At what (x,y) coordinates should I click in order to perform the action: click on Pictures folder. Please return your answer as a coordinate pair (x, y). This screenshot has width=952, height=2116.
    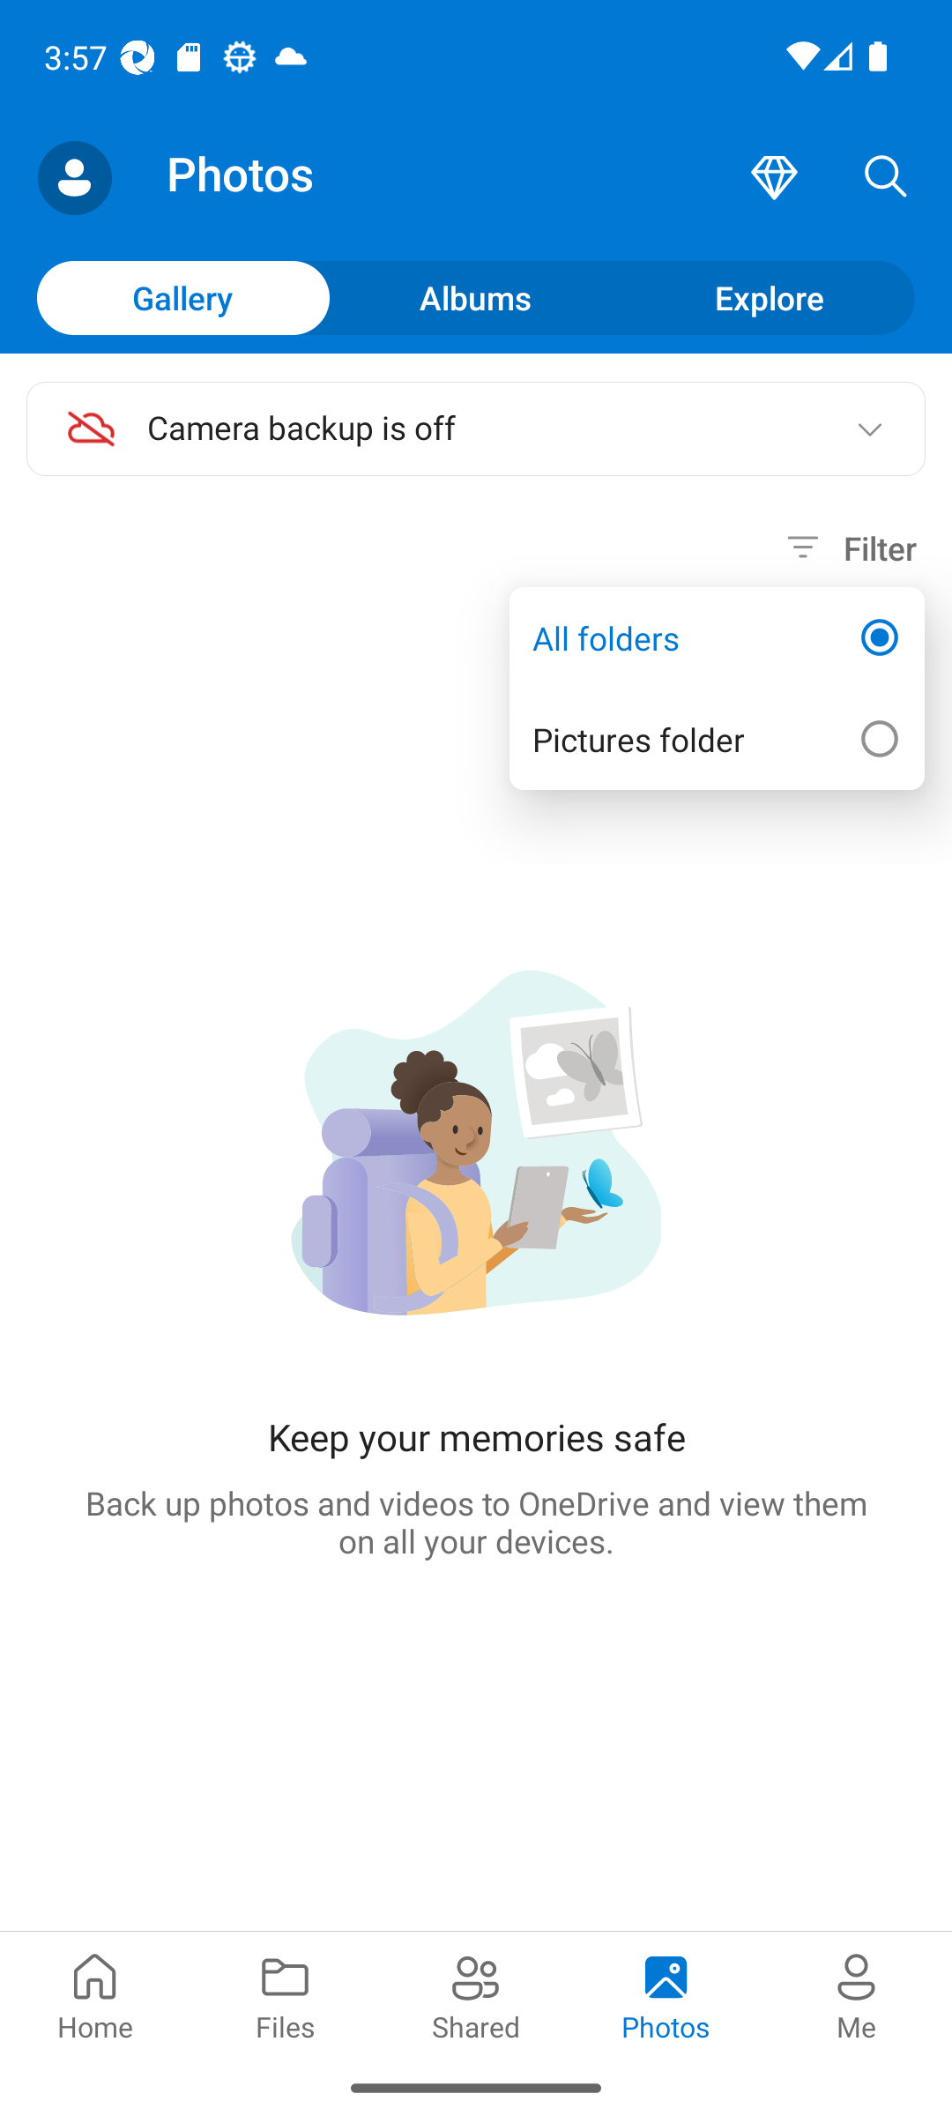
    Looking at the image, I should click on (716, 739).